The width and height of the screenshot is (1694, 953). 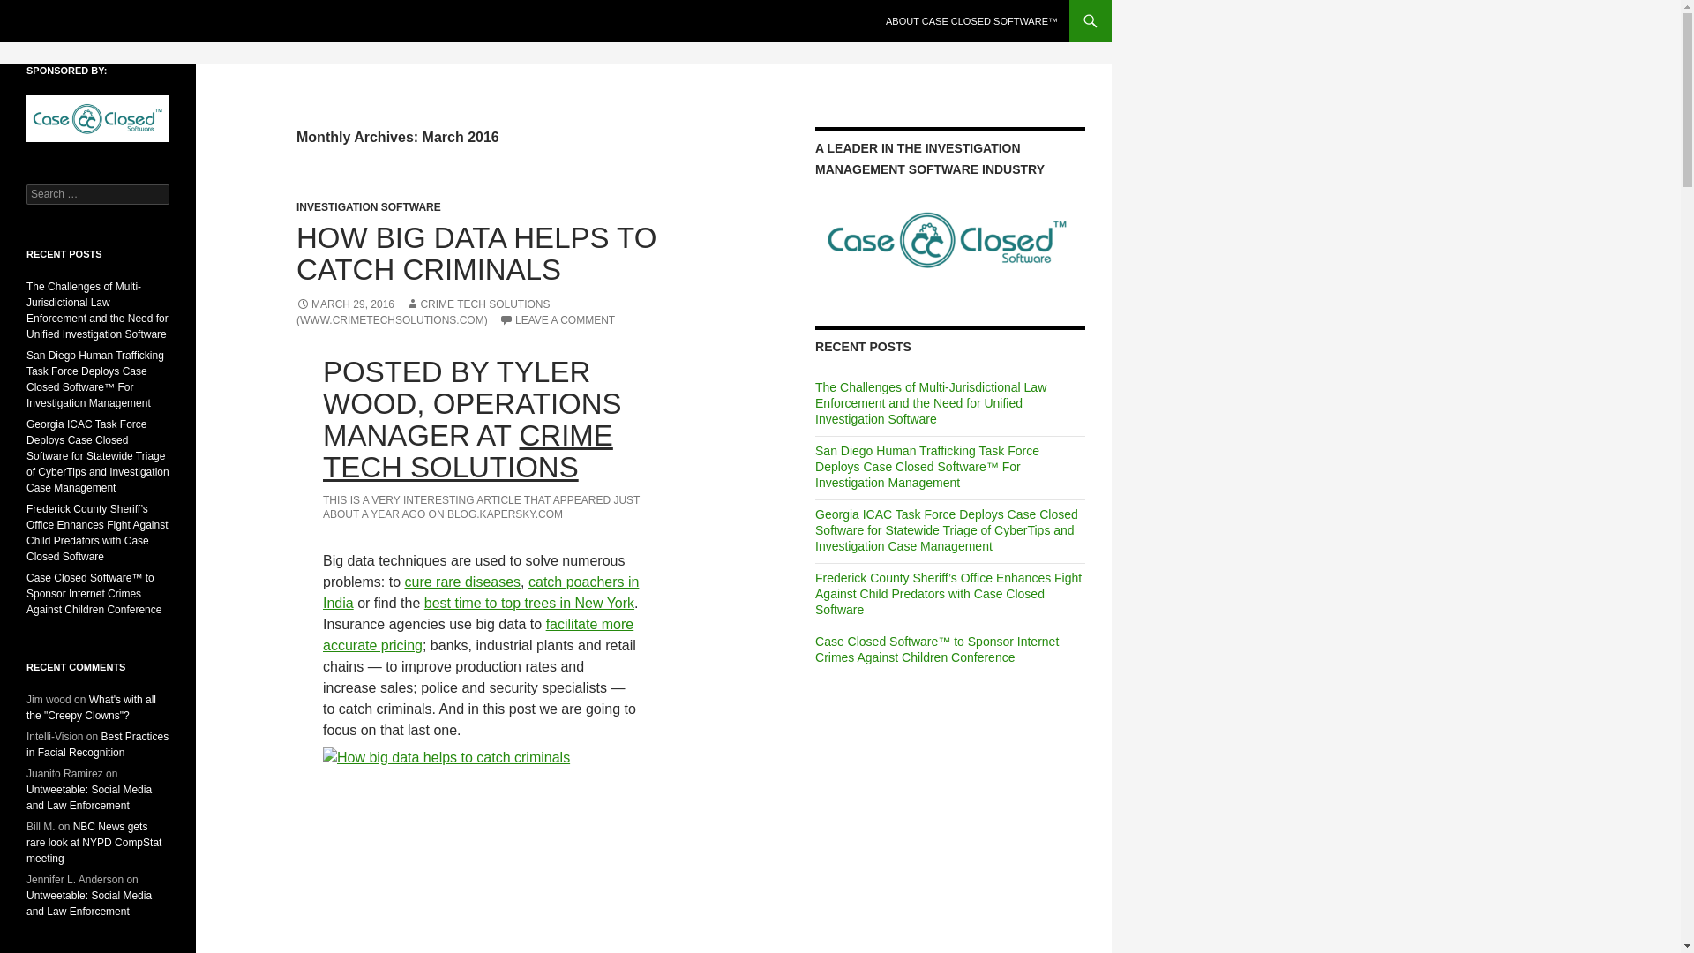 I want to click on INVESTIGATION SOFTWARE, so click(x=369, y=206).